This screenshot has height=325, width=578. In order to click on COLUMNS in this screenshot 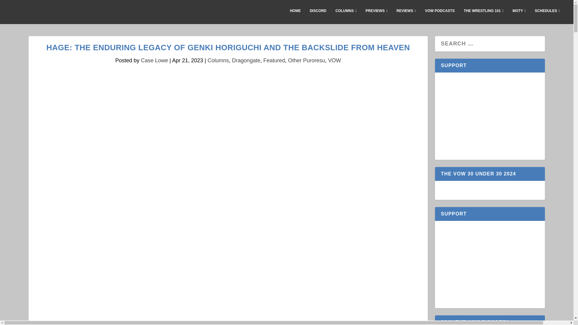, I will do `click(346, 16)`.